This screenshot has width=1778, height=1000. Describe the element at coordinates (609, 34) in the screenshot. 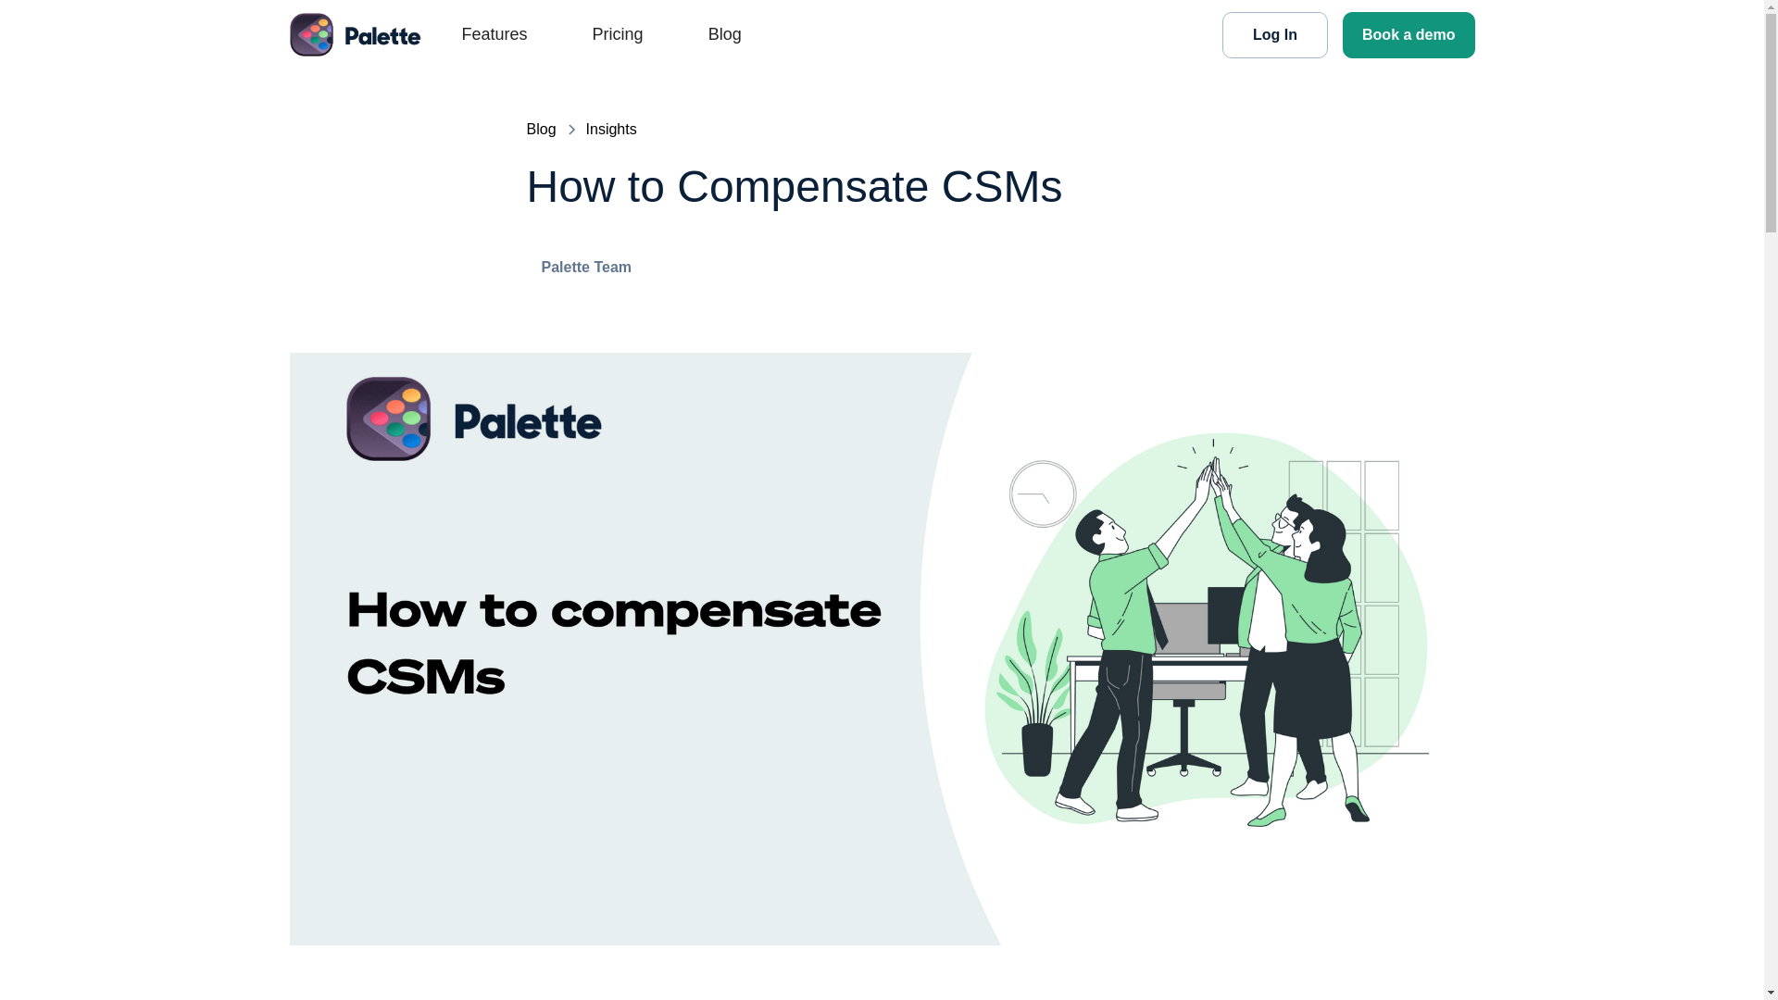

I see `Pricing` at that location.